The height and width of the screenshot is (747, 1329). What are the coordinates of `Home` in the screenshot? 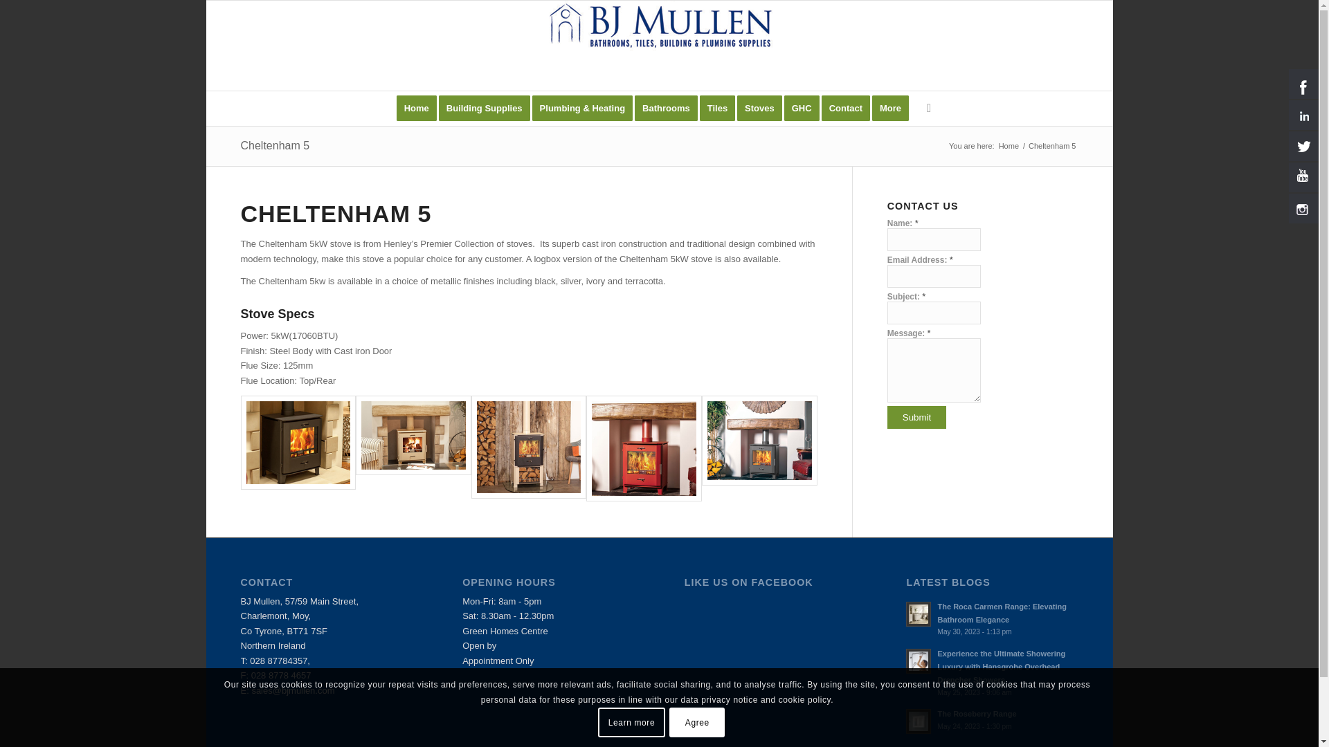 It's located at (417, 108).